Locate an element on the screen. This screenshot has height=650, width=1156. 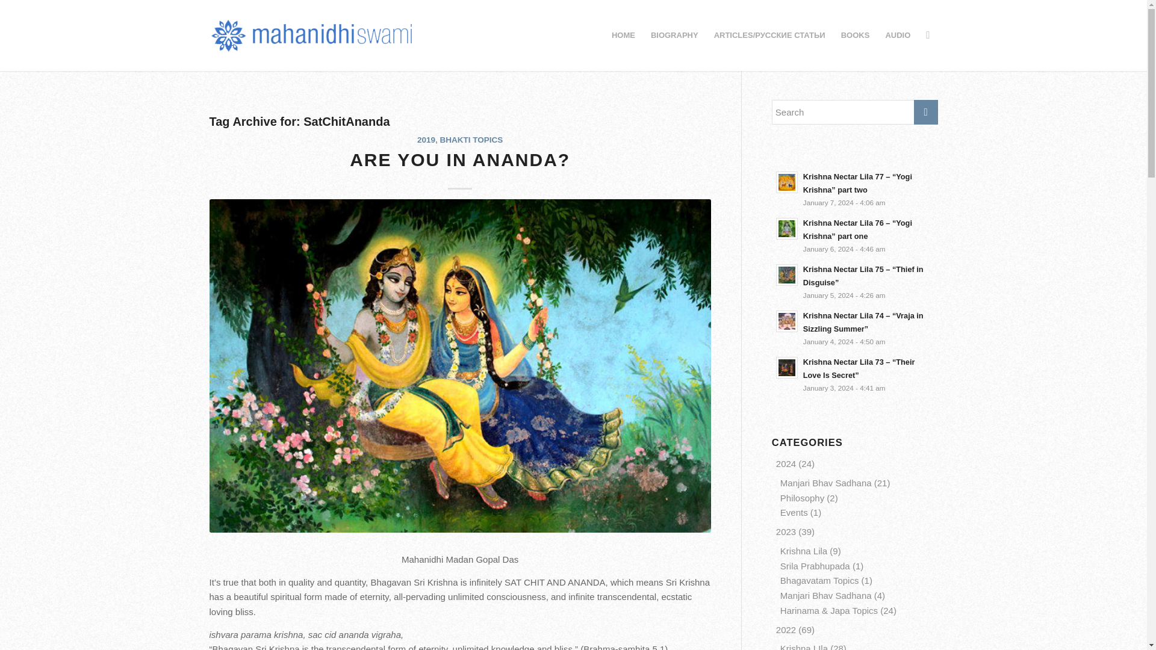
mahanidhi-swami-radhakund is located at coordinates (312, 35).